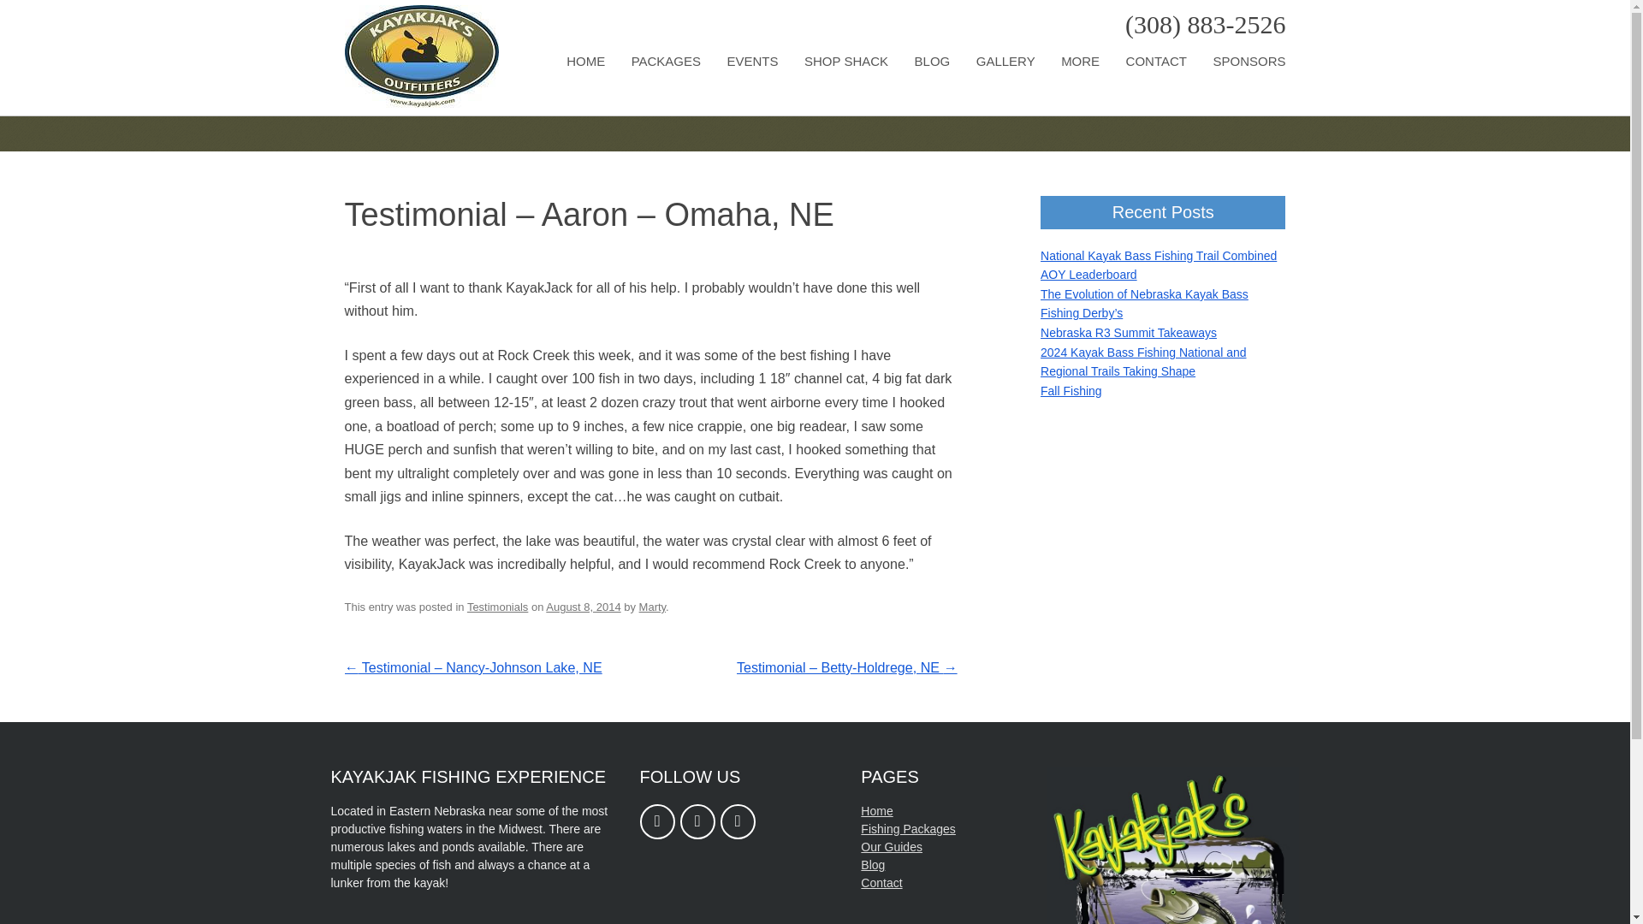 Image resolution: width=1643 pixels, height=924 pixels. What do you see at coordinates (1155, 62) in the screenshot?
I see `CONTACT` at bounding box center [1155, 62].